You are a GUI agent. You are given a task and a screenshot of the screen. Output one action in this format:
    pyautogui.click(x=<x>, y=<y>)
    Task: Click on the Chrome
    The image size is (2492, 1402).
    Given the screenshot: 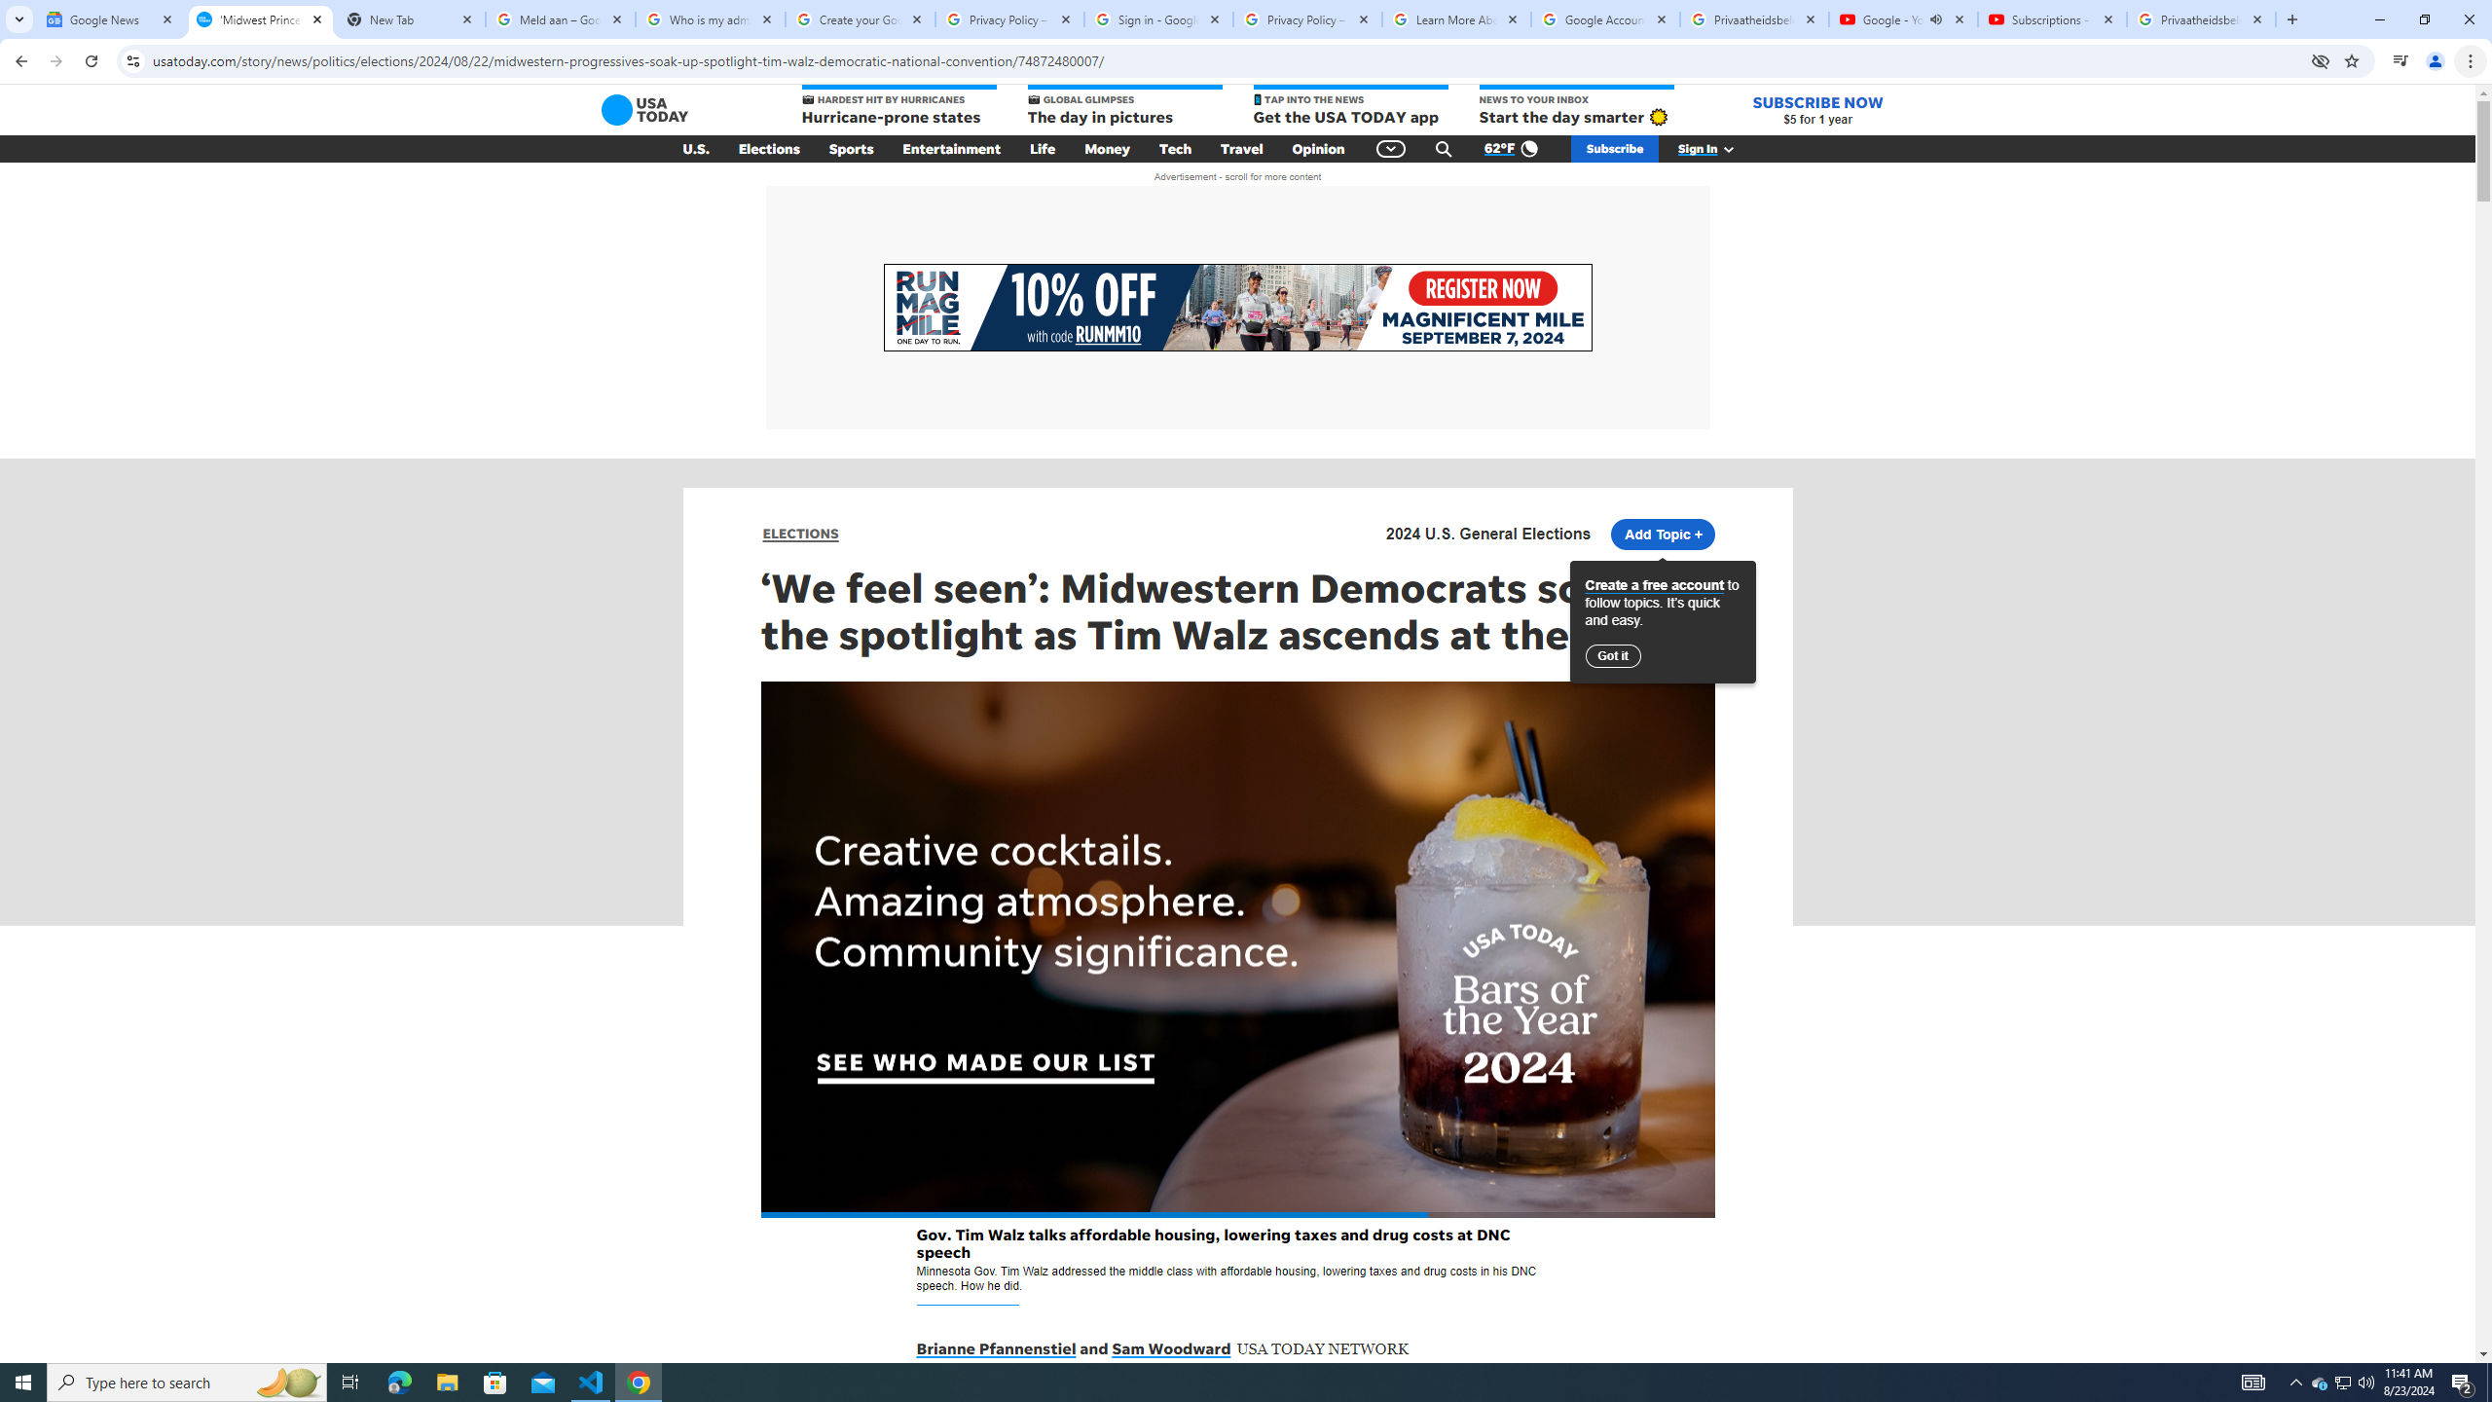 What is the action you would take?
    pyautogui.click(x=2473, y=61)
    